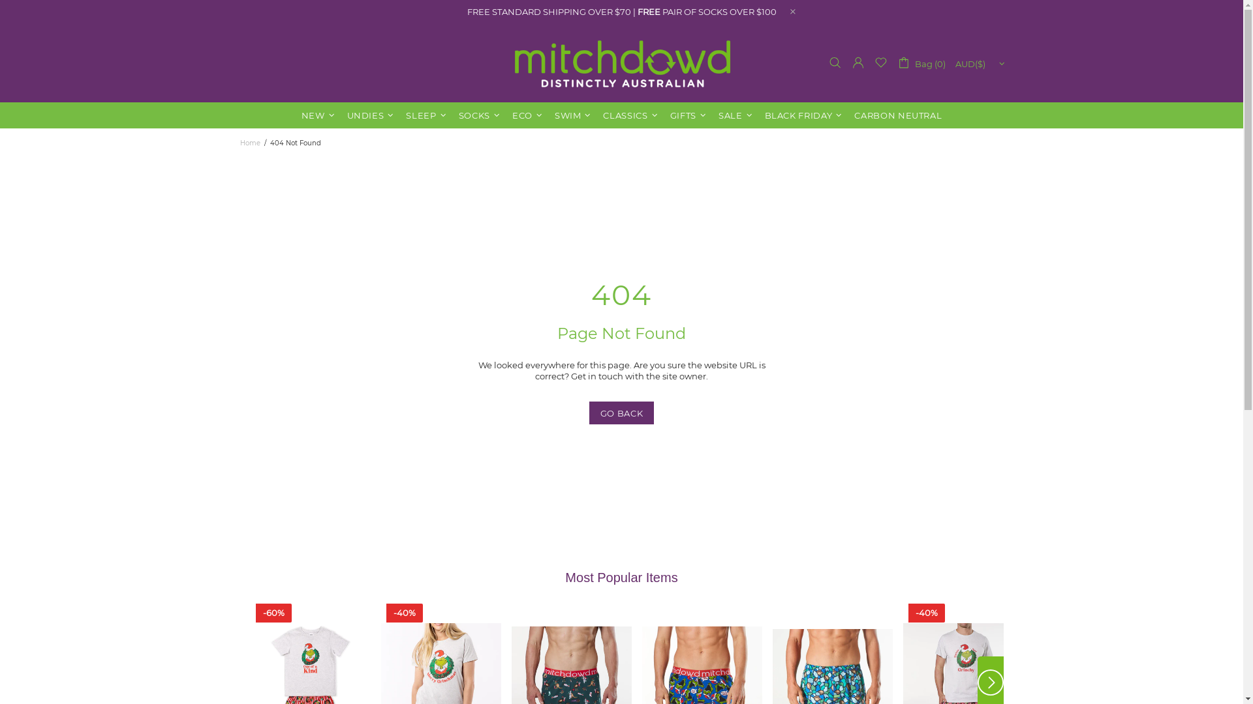 This screenshot has width=1253, height=704. I want to click on GO BACK, so click(621, 413).